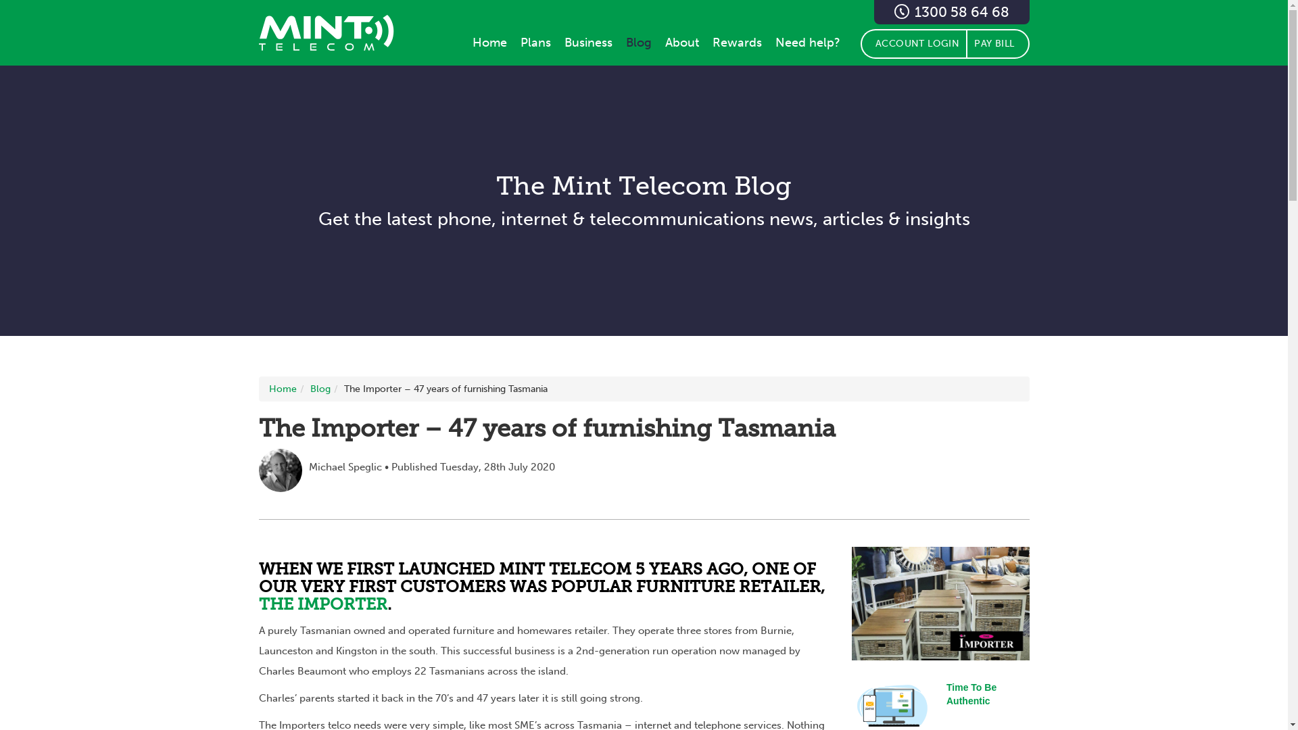 The width and height of the screenshot is (1298, 730). I want to click on ACCOUNT LOGIN, so click(913, 44).